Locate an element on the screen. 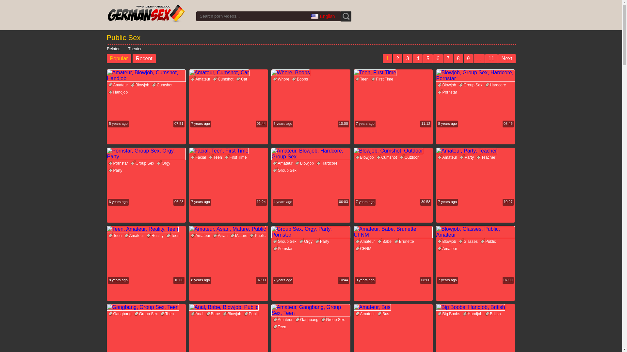 The height and width of the screenshot is (352, 627). Pornstar is located at coordinates (119, 163).